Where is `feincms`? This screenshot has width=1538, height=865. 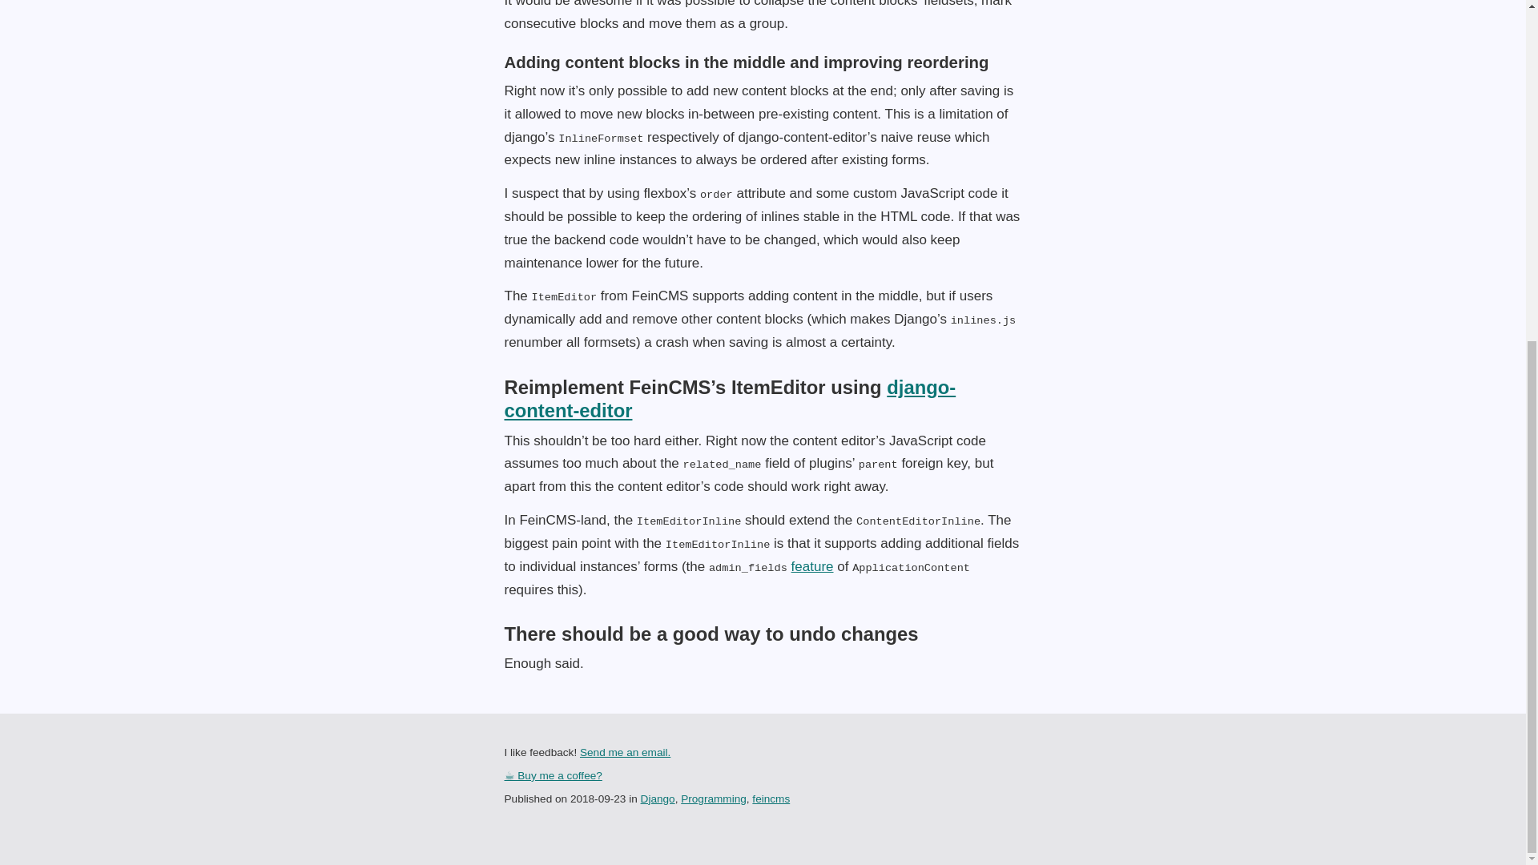
feincms is located at coordinates (771, 799).